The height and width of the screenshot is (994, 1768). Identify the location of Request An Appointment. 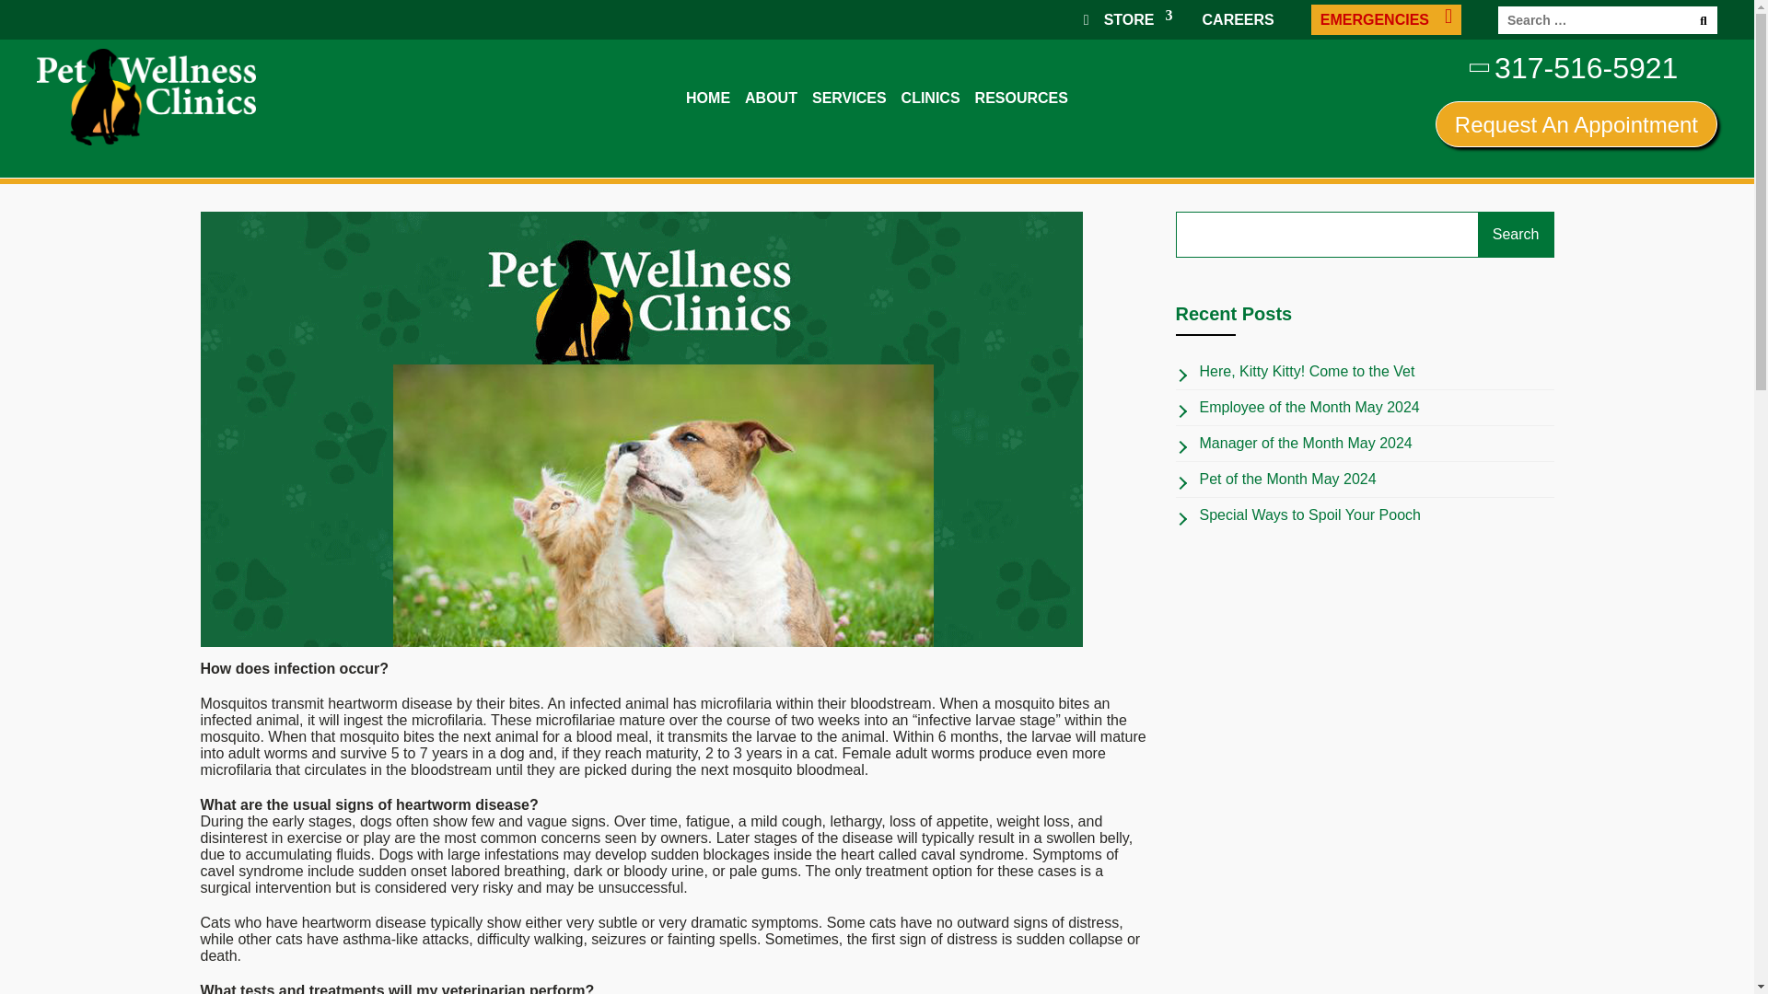
(1576, 123).